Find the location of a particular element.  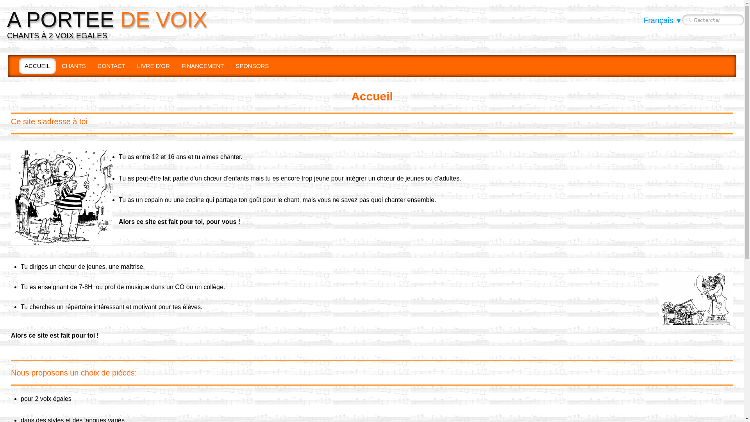

ACCUEIL is located at coordinates (37, 66).